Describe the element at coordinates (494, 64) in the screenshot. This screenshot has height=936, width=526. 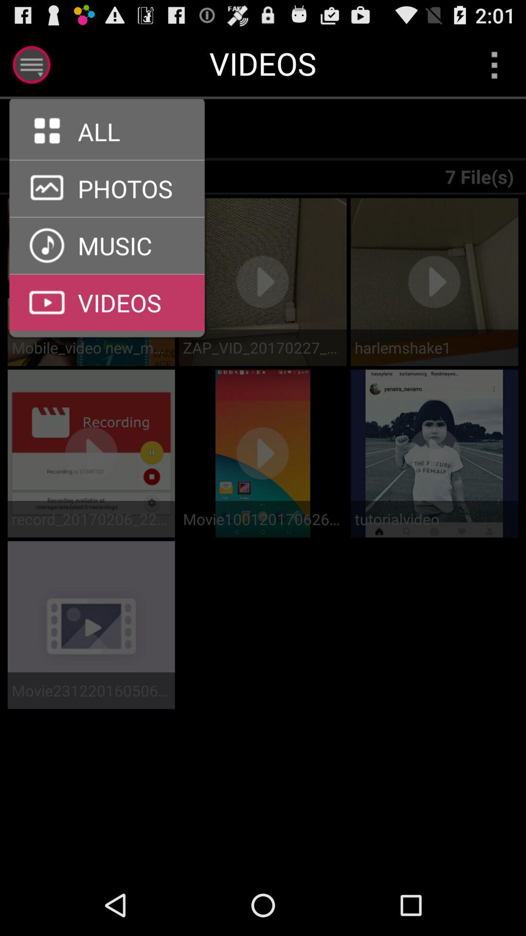
I see `open menu` at that location.